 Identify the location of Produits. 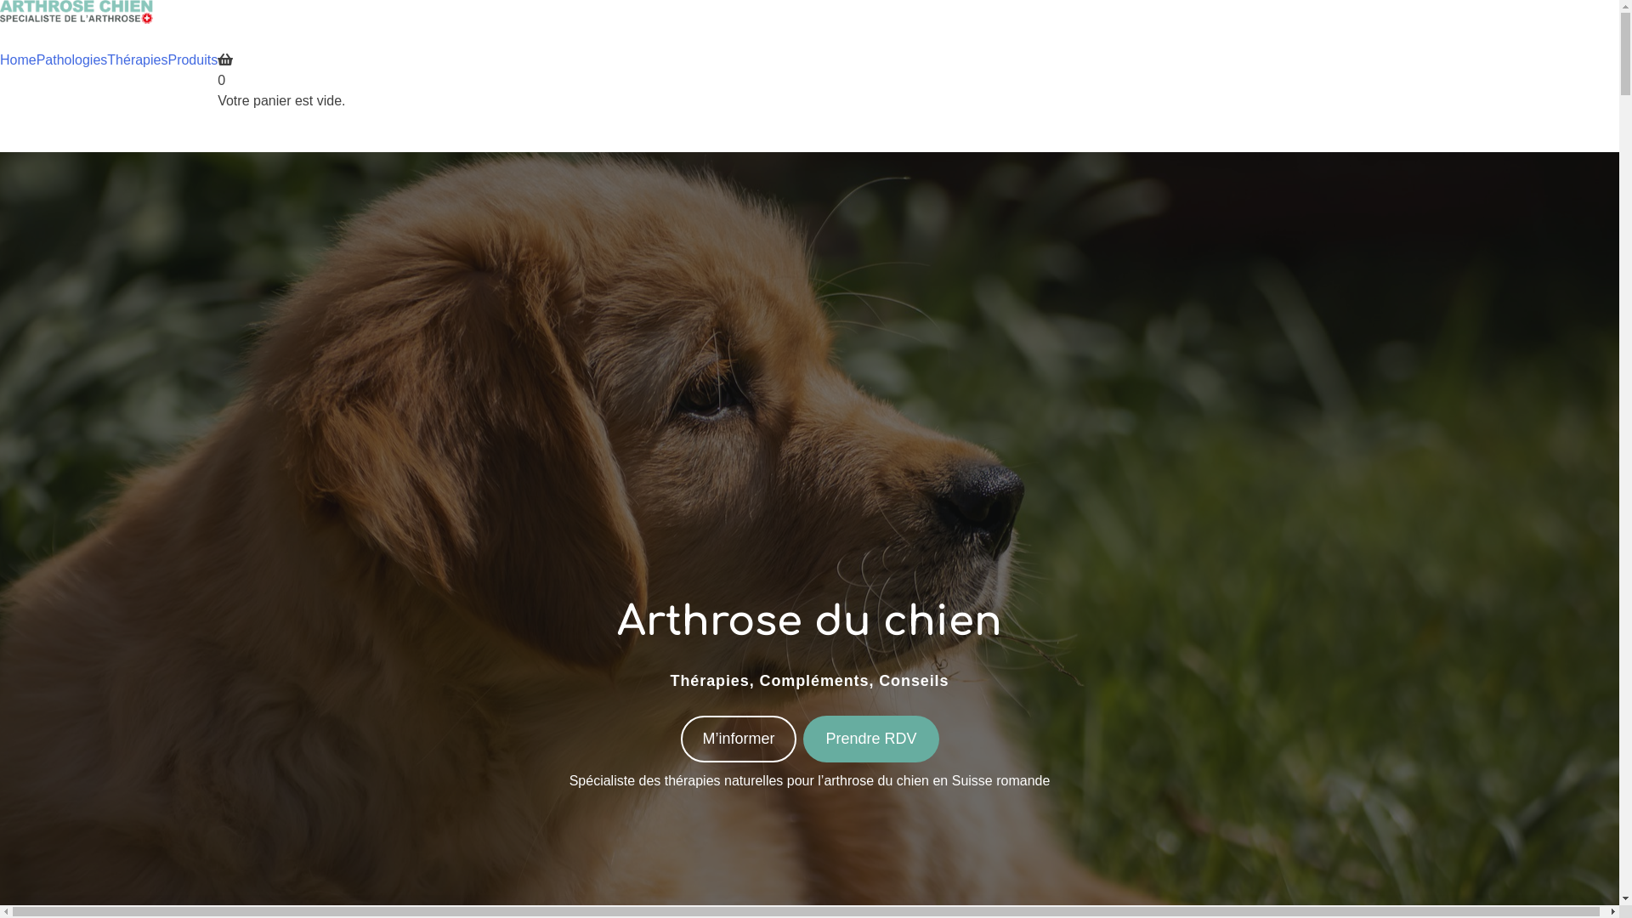
(192, 60).